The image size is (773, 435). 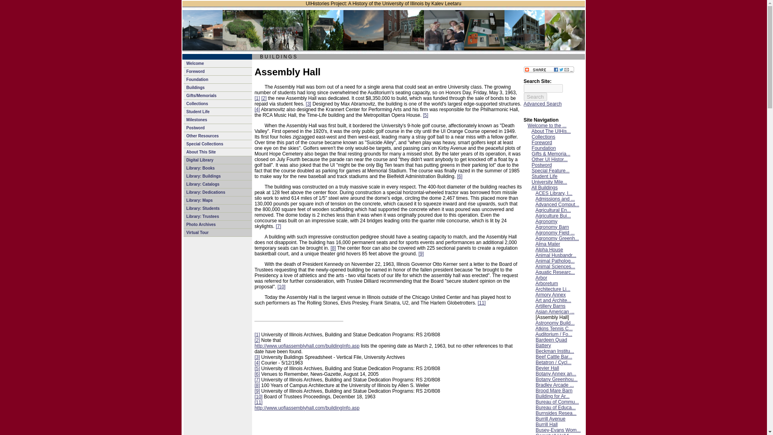 I want to click on About This Site, so click(x=217, y=152).